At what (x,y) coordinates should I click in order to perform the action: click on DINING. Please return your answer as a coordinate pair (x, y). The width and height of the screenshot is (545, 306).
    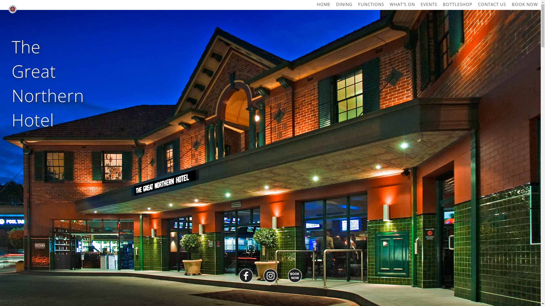
    Looking at the image, I should click on (344, 5).